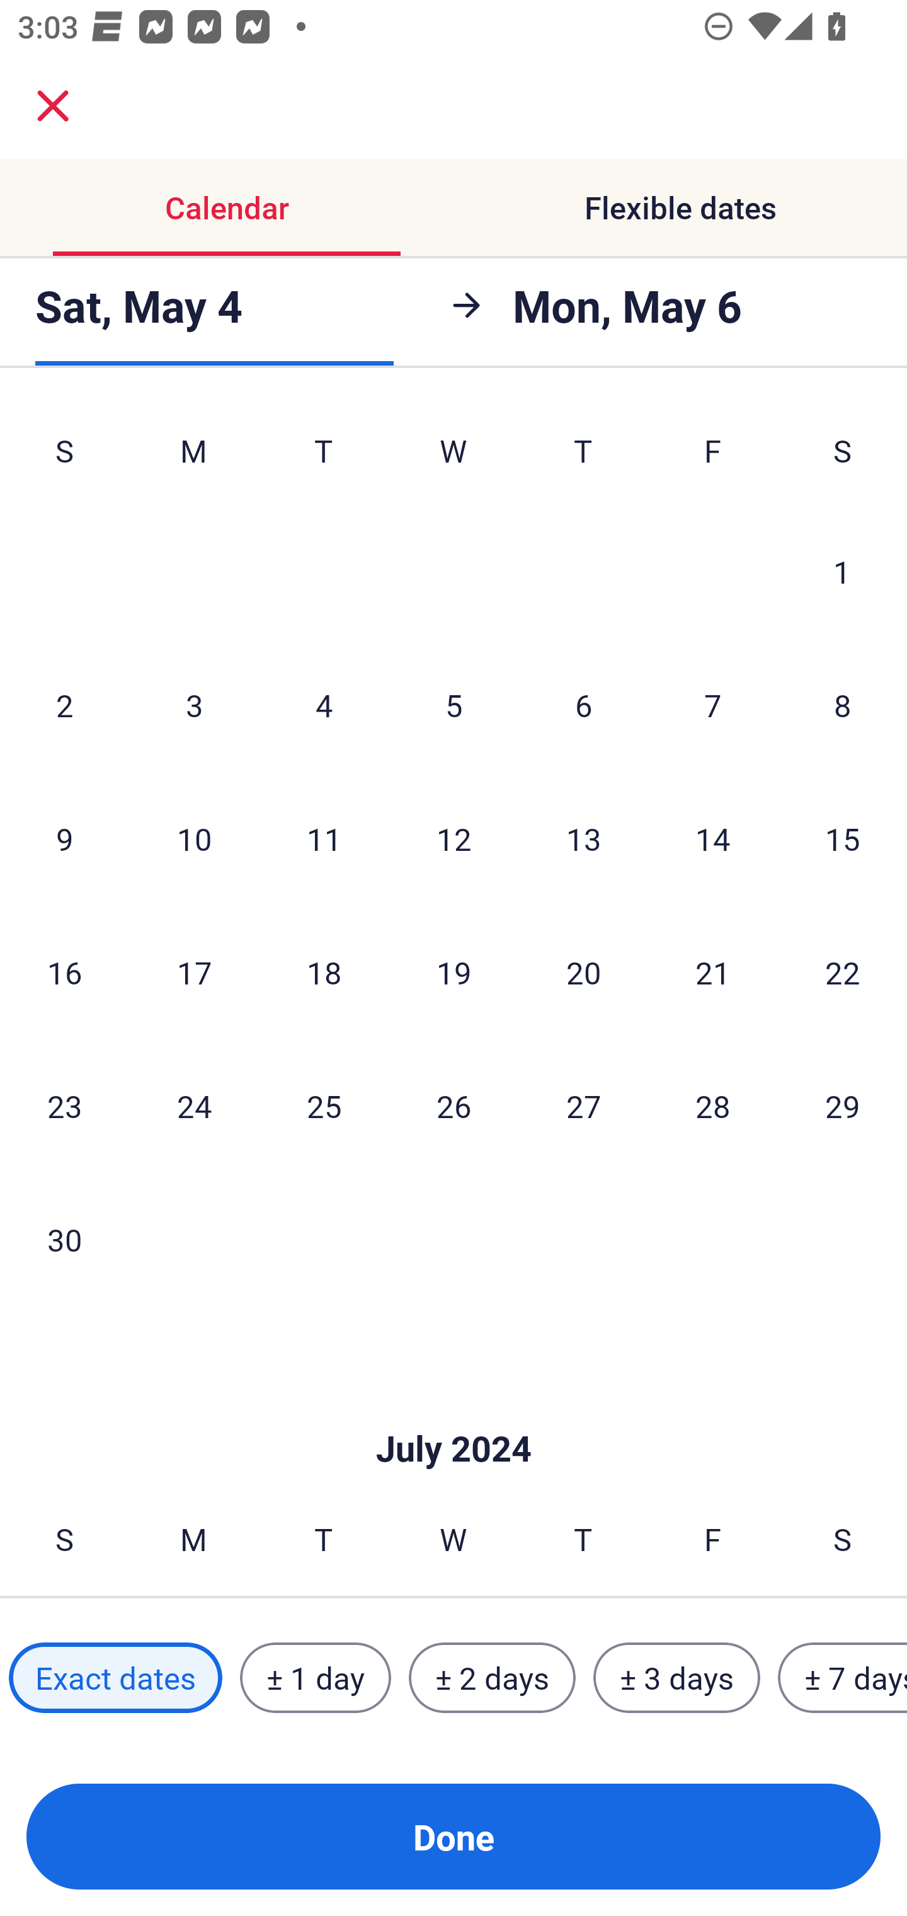 This screenshot has width=907, height=1916. What do you see at coordinates (64, 838) in the screenshot?
I see `9 Sunday, June 9, 2024` at bounding box center [64, 838].